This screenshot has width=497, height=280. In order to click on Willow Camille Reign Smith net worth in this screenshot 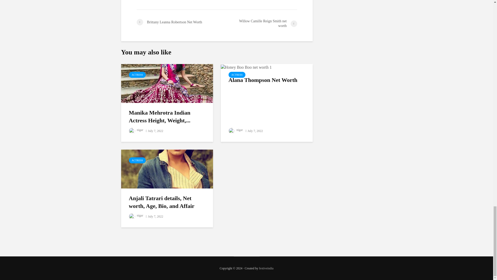, I will do `click(257, 24)`.